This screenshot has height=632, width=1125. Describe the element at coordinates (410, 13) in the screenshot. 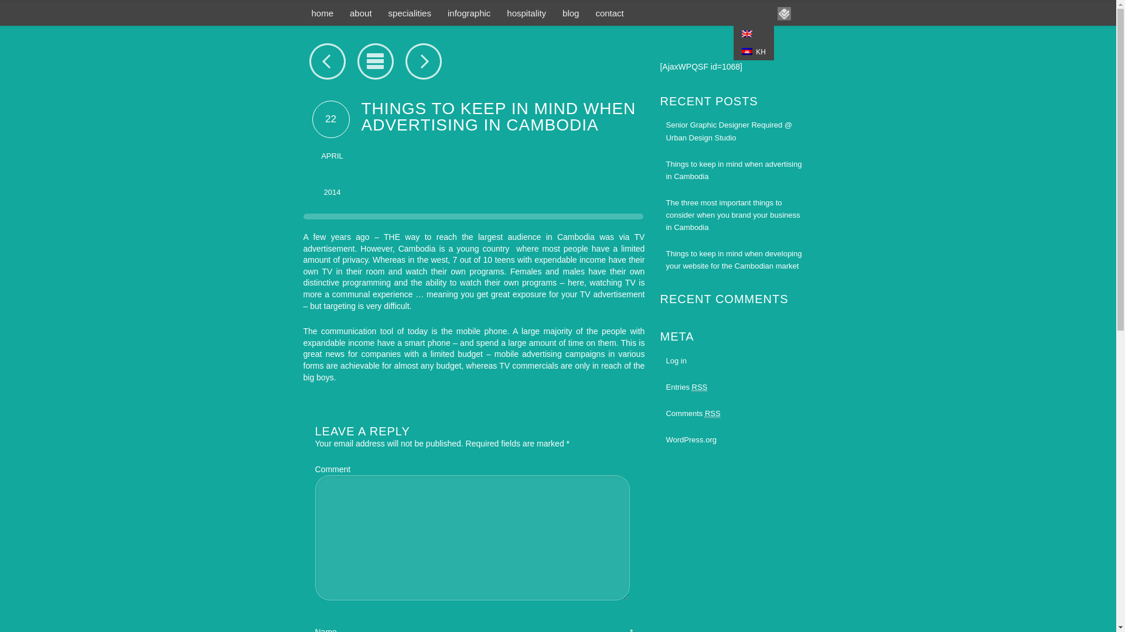

I see `specialities` at that location.